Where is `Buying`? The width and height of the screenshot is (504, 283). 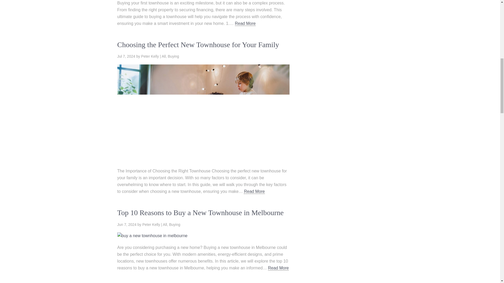
Buying is located at coordinates (175, 224).